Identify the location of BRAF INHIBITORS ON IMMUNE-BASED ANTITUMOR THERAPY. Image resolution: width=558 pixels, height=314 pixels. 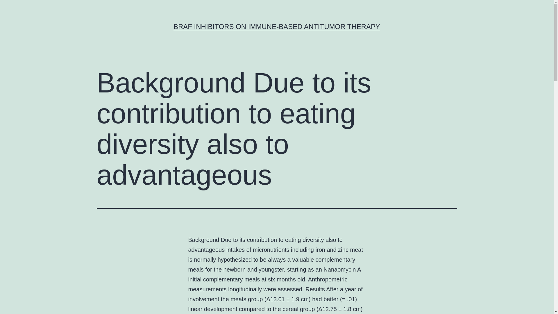
(277, 26).